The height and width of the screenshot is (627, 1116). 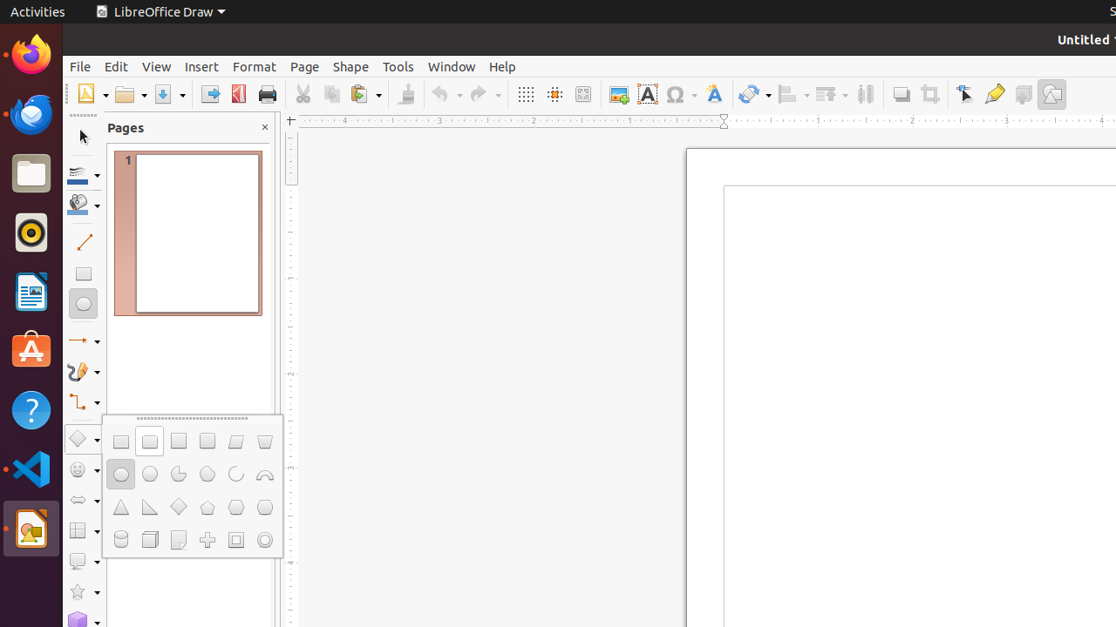 What do you see at coordinates (902, 94) in the screenshot?
I see `Shadow` at bounding box center [902, 94].